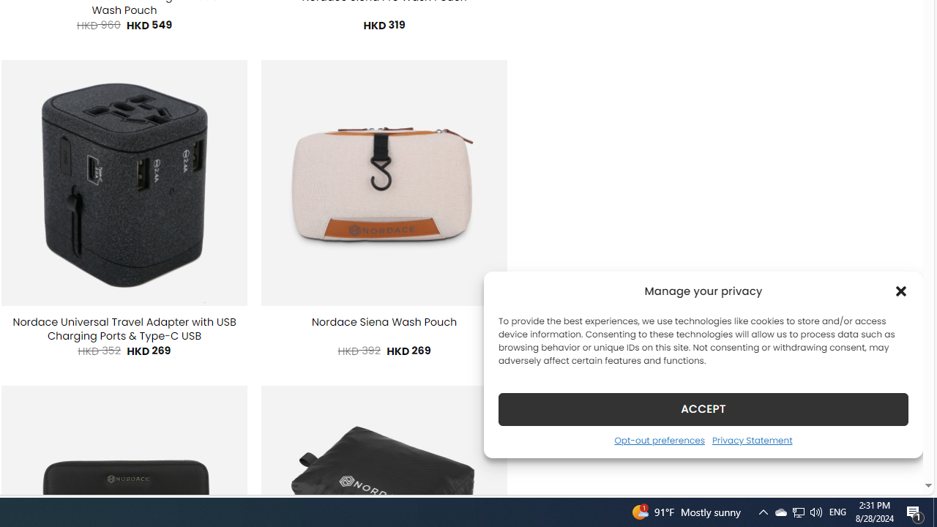 The height and width of the screenshot is (527, 937). What do you see at coordinates (703, 408) in the screenshot?
I see `ACCEPT` at bounding box center [703, 408].